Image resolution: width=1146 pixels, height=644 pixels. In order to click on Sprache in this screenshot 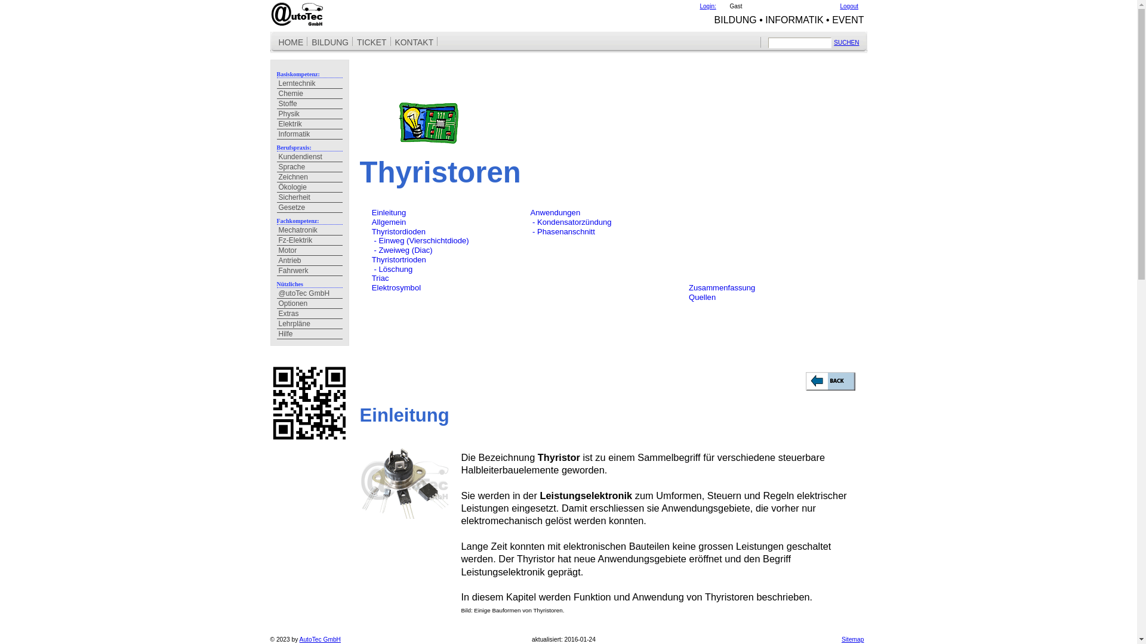, I will do `click(310, 167)`.